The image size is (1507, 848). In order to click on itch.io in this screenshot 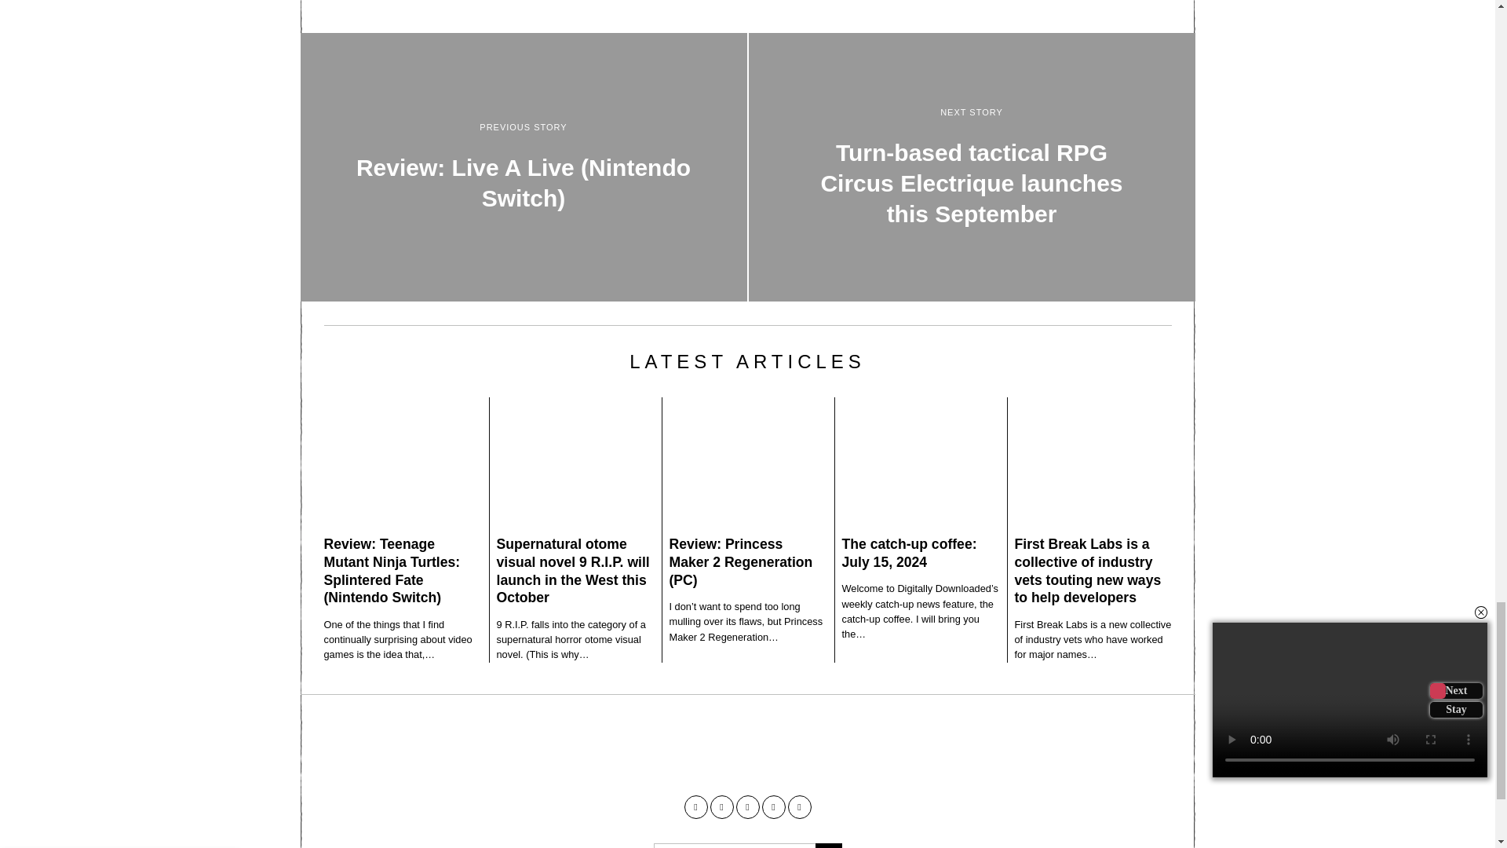, I will do `click(747, 807)`.